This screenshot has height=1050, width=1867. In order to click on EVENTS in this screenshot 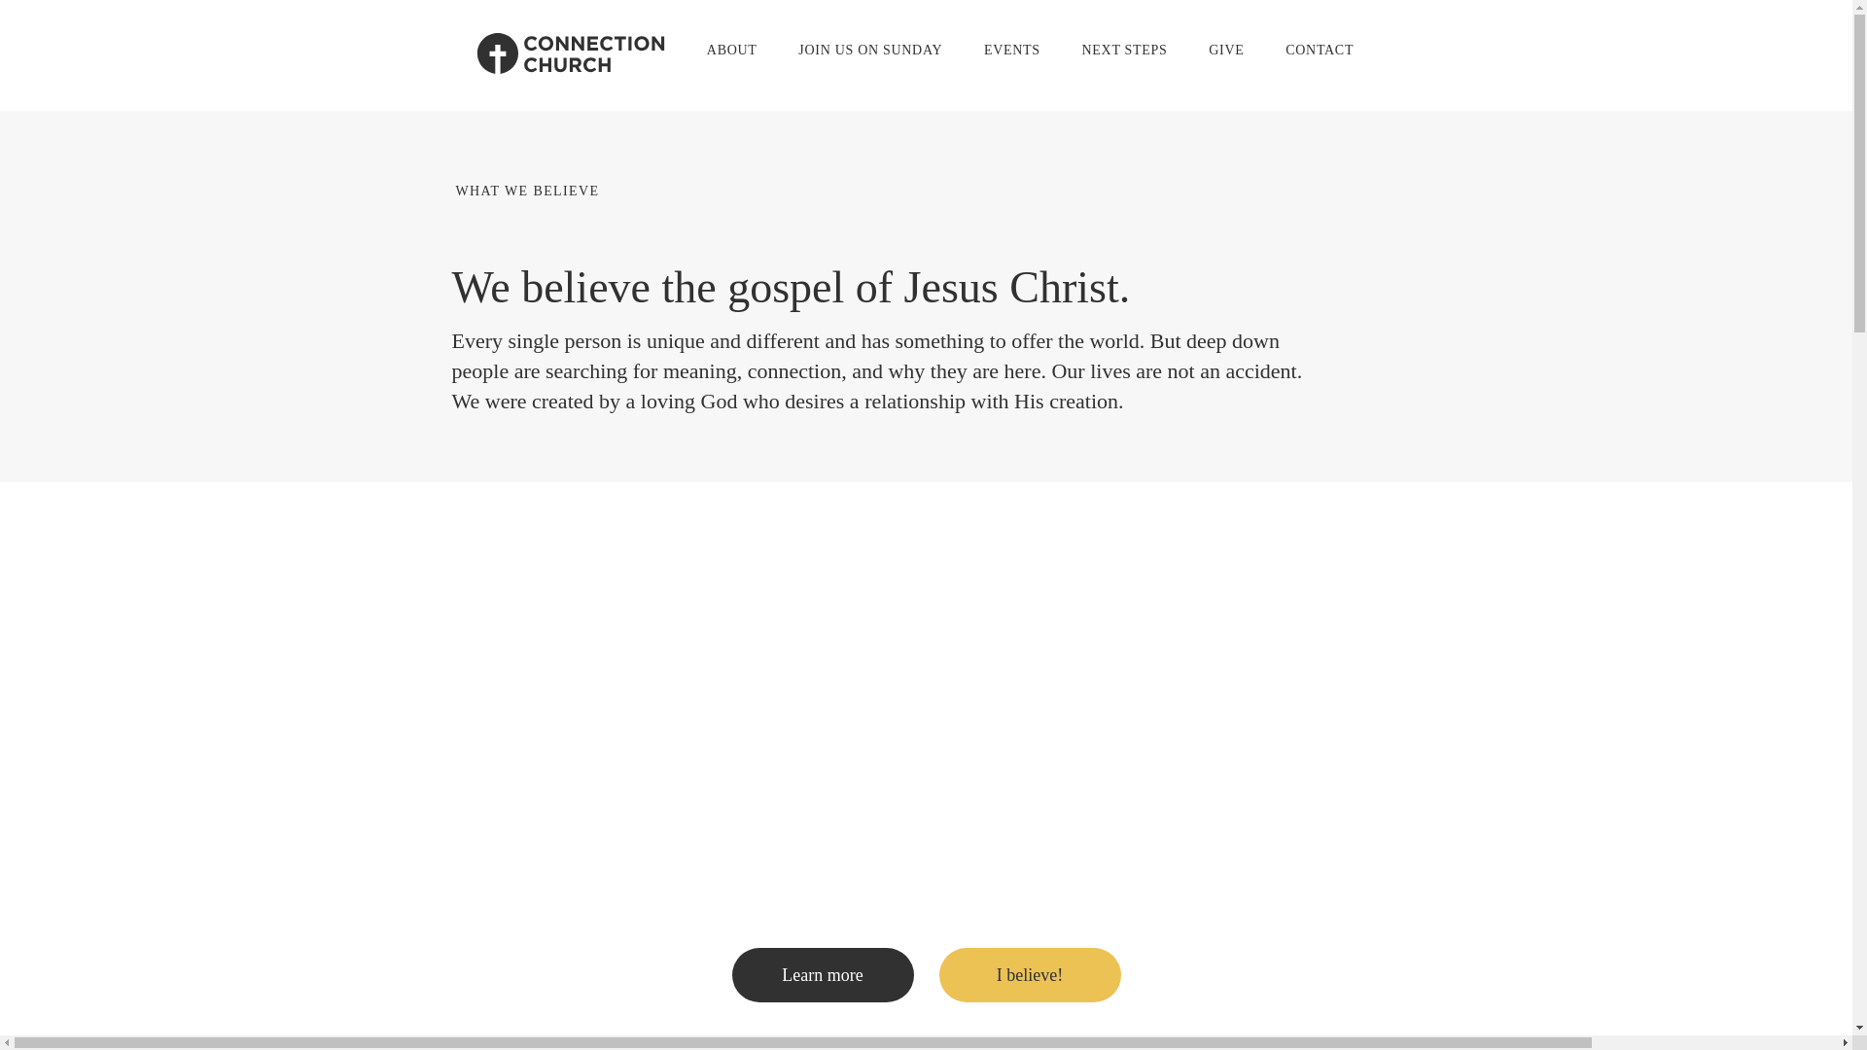, I will do `click(1012, 51)`.